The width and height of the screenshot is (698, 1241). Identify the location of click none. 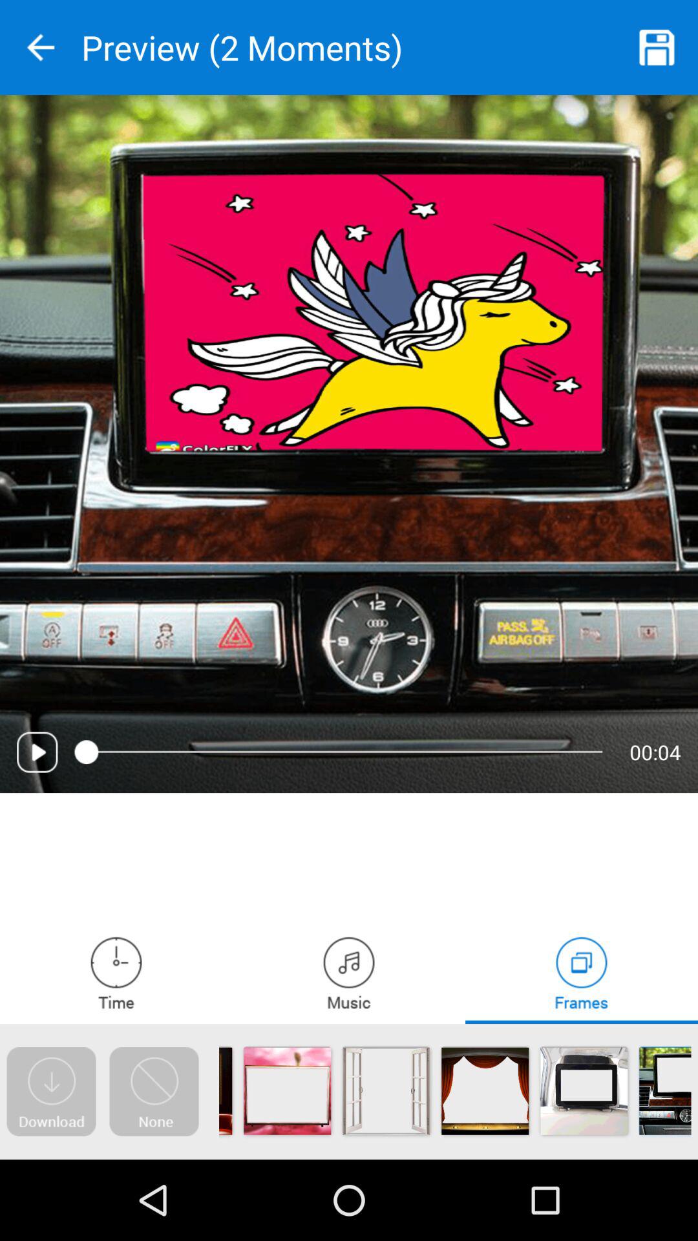
(154, 1092).